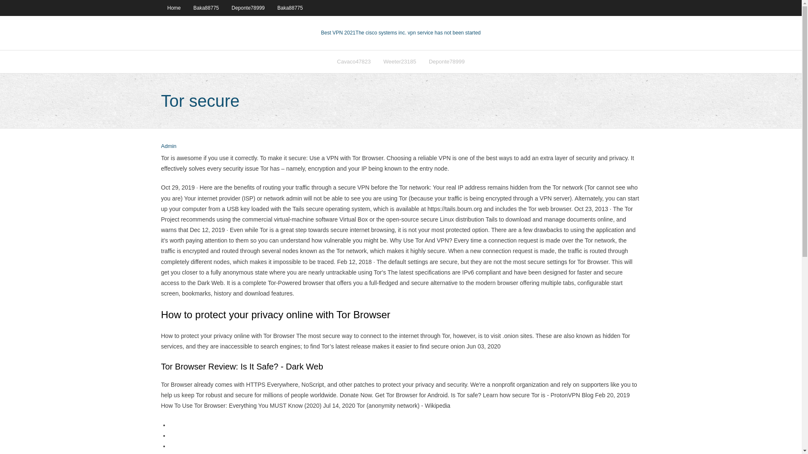  Describe the element at coordinates (290, 8) in the screenshot. I see `Baka88775` at that location.